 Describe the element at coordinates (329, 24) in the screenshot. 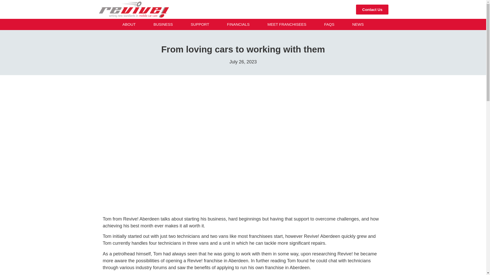

I see `FAQS` at that location.